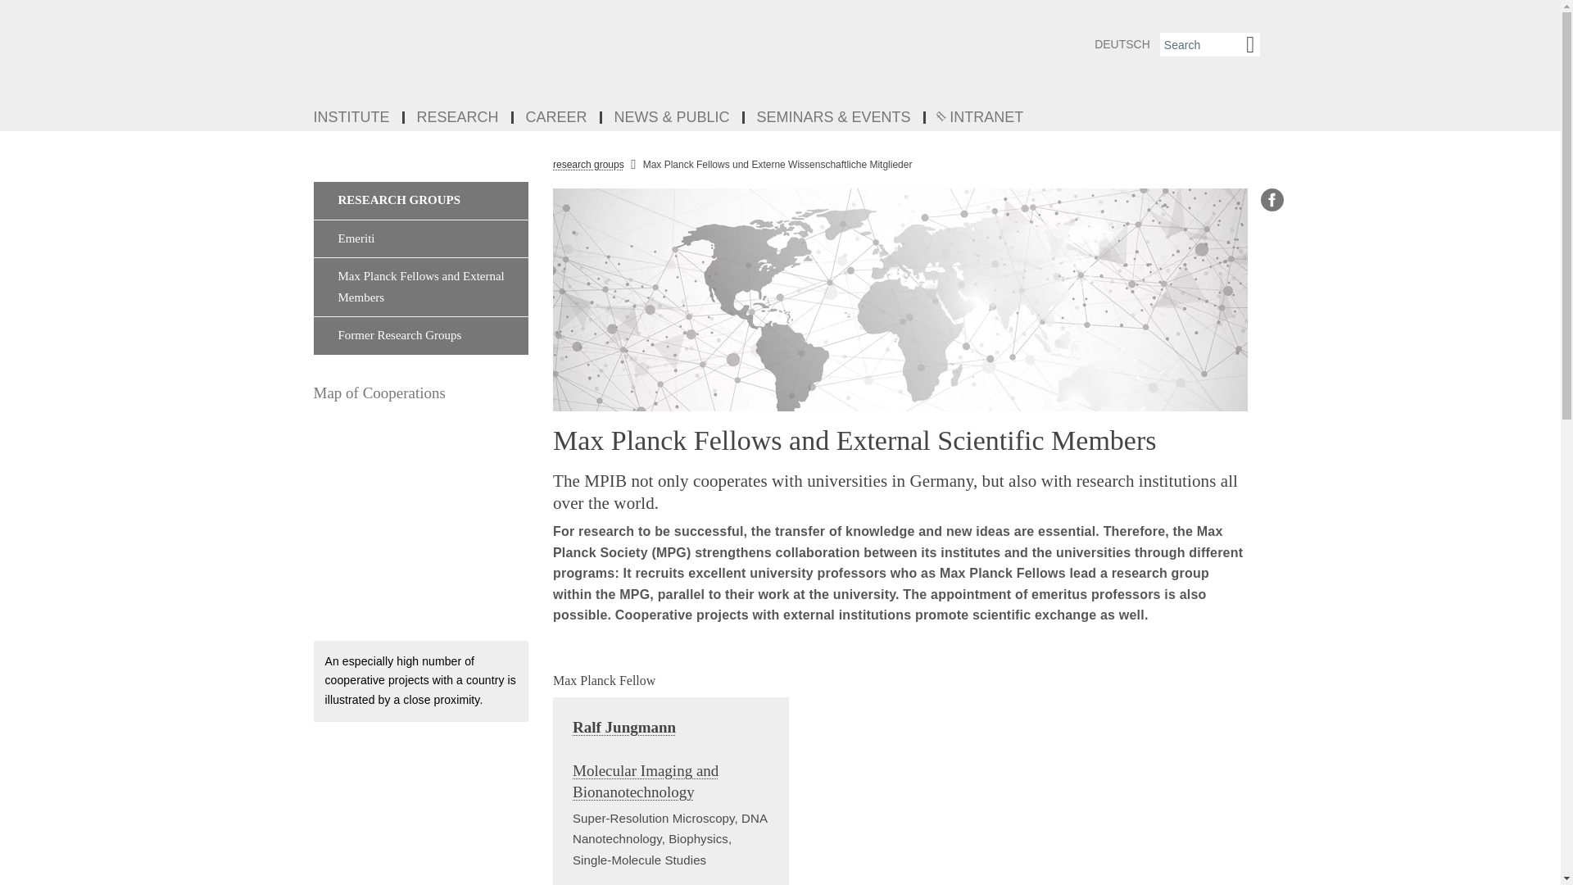  What do you see at coordinates (558, 118) in the screenshot?
I see `CAREER` at bounding box center [558, 118].